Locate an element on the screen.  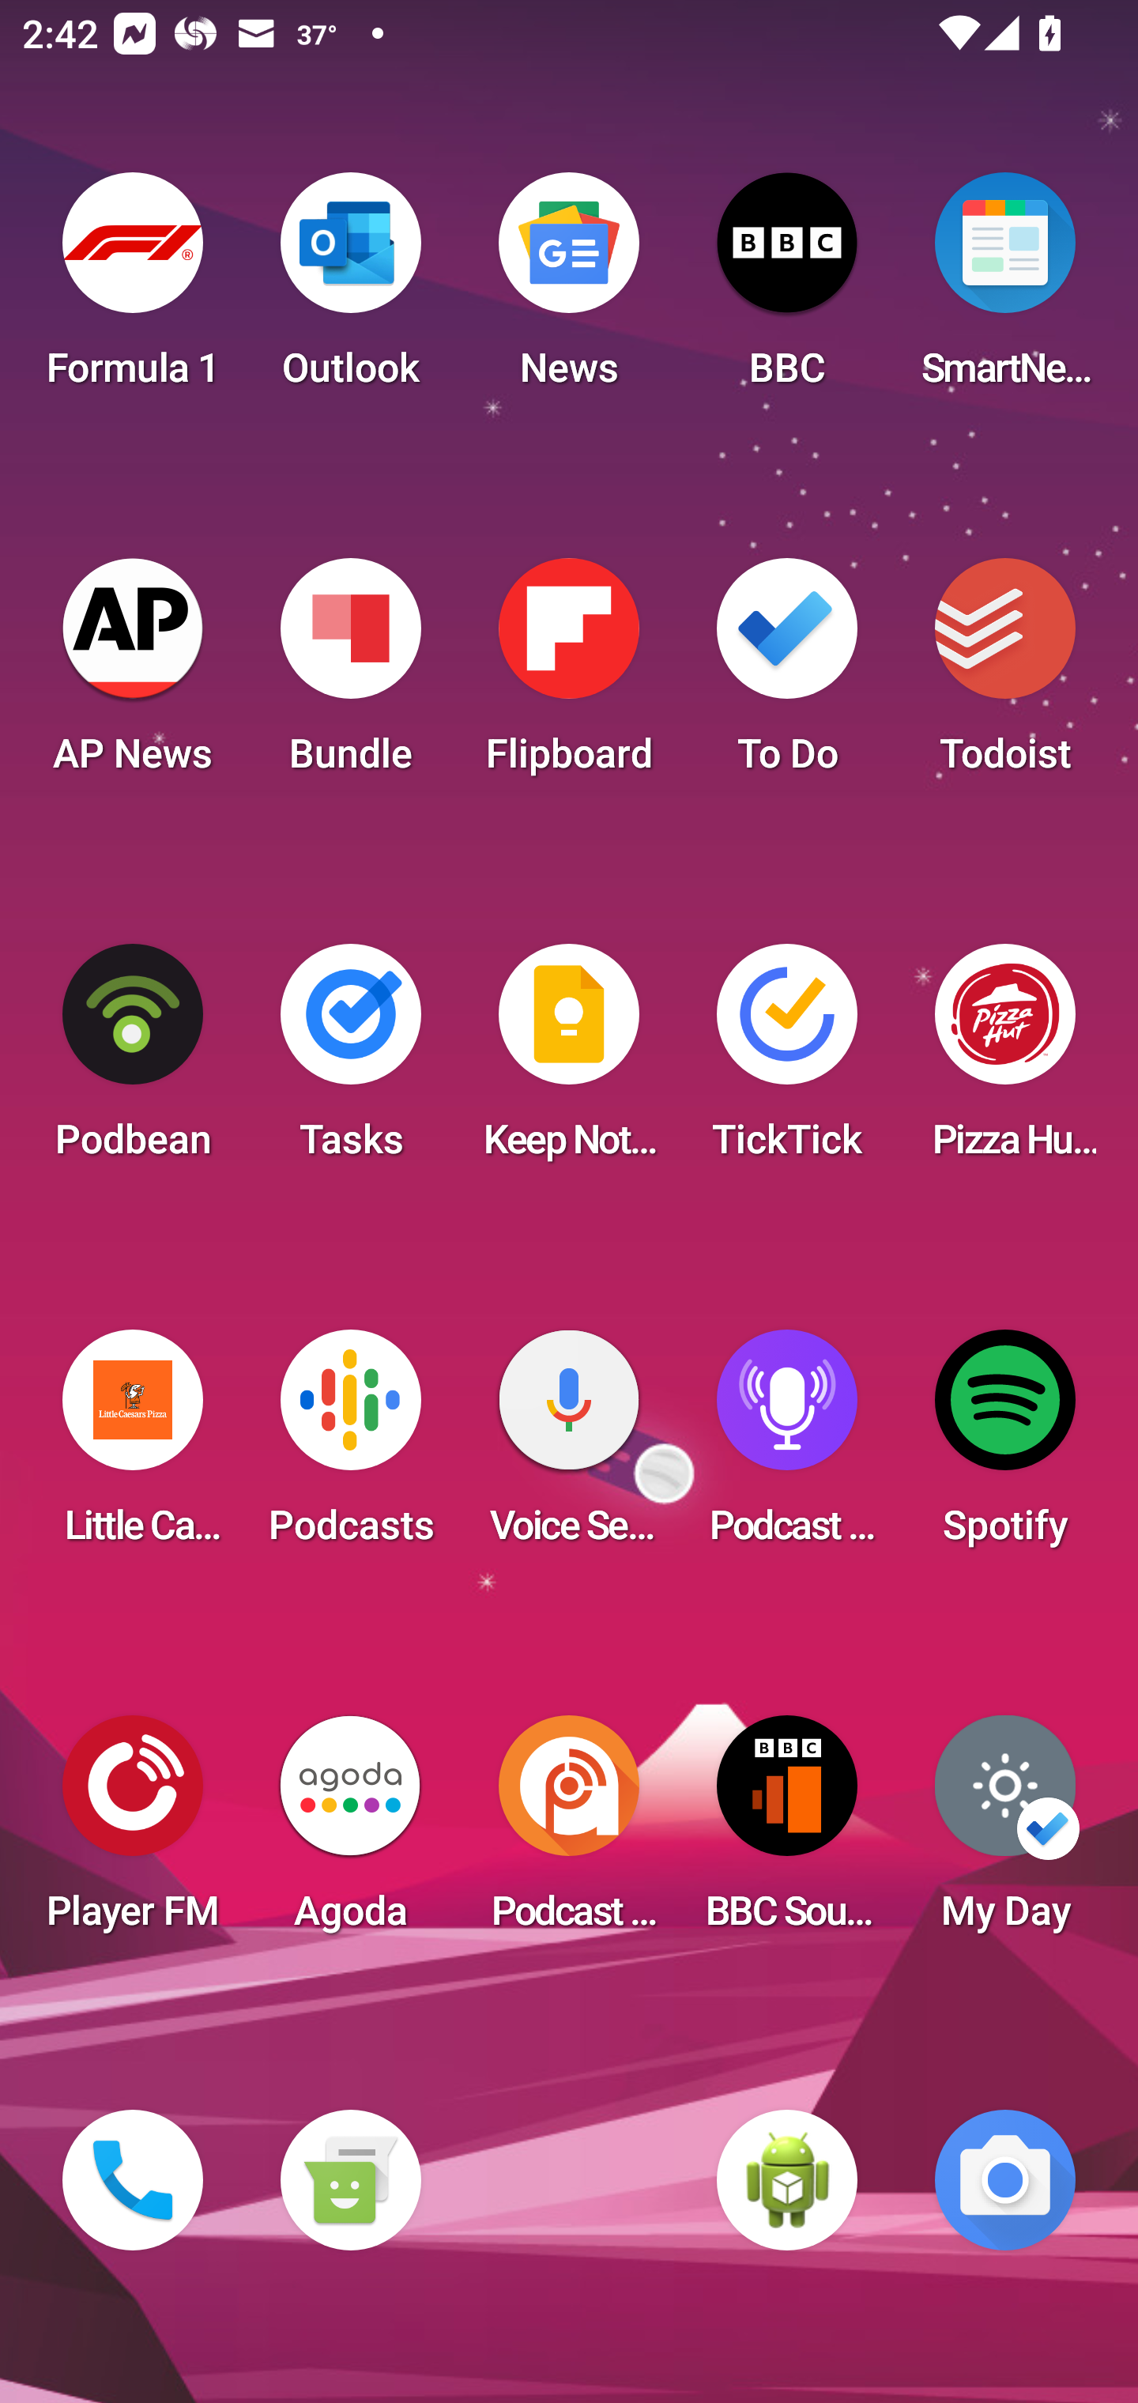
BBC Sounds is located at coordinates (787, 1832).